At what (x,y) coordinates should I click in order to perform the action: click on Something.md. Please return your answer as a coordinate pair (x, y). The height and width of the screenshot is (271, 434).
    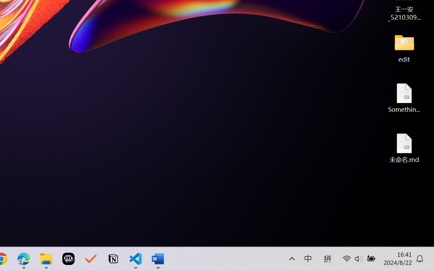
    Looking at the image, I should click on (404, 98).